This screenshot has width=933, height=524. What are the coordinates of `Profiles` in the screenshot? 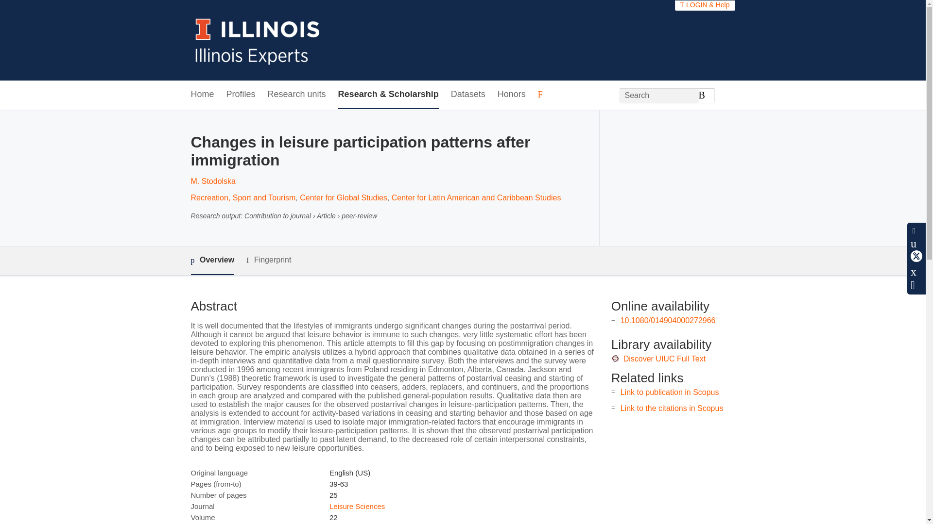 It's located at (241, 95).